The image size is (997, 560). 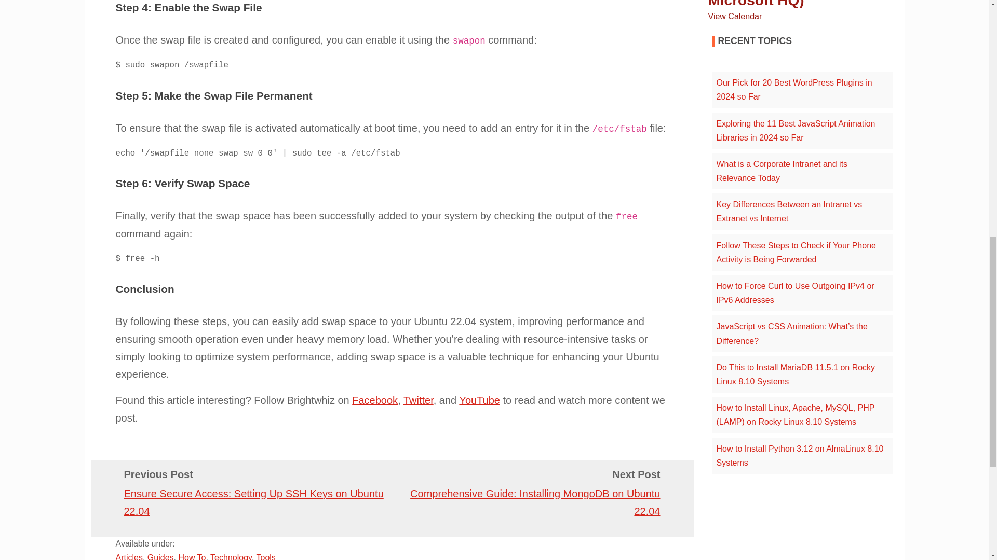 I want to click on YouTube, so click(x=479, y=400).